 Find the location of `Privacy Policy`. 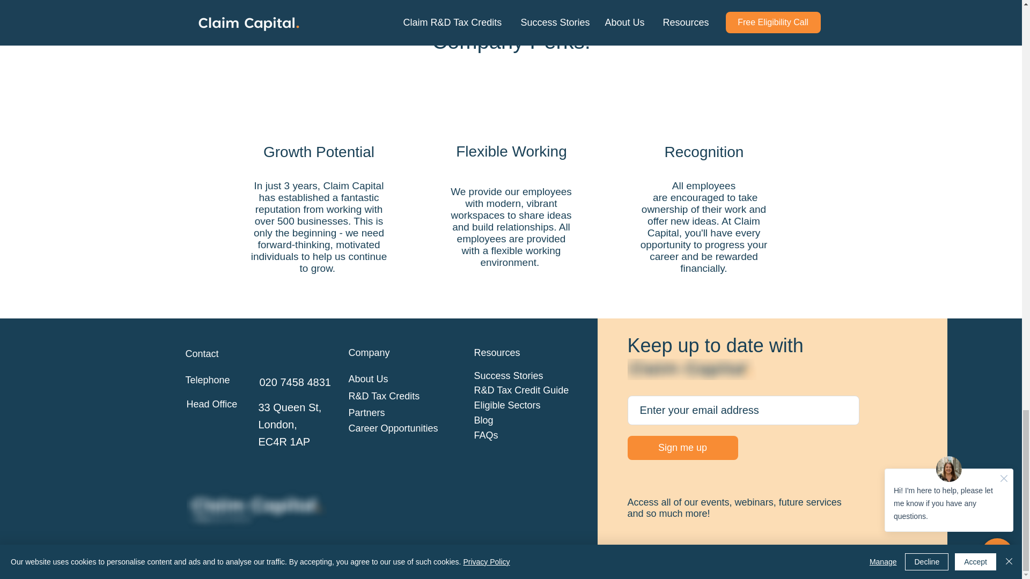

Privacy Policy is located at coordinates (228, 563).